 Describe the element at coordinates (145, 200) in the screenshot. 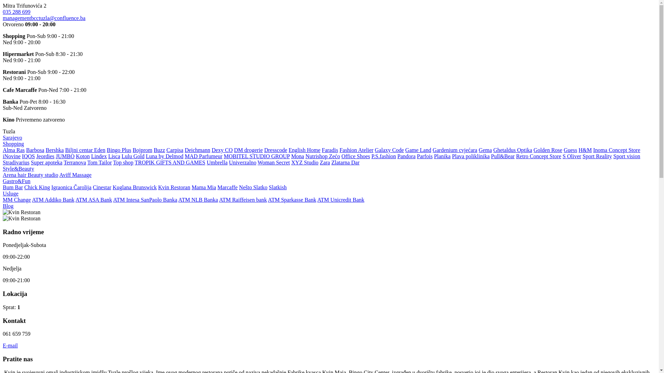

I see `ATM Intesa SanPaolo Banka` at that location.